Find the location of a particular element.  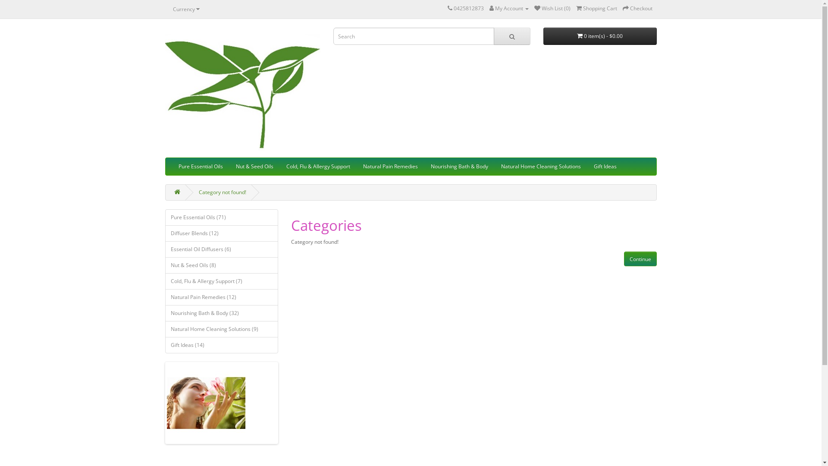

My Account is located at coordinates (509, 9).